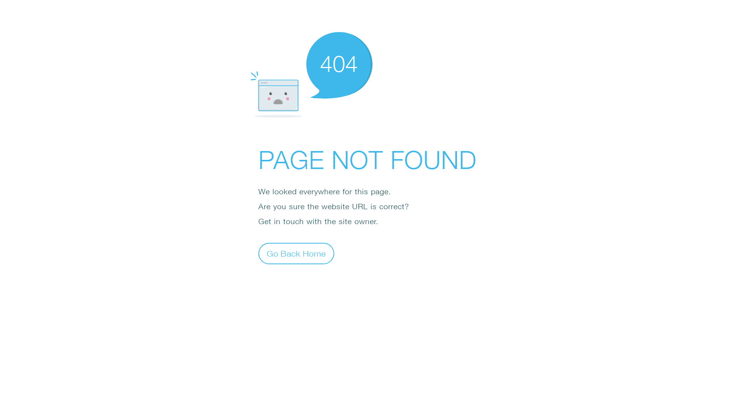 Image resolution: width=735 pixels, height=413 pixels. Describe the element at coordinates (296, 253) in the screenshot. I see `Go Back Home` at that location.